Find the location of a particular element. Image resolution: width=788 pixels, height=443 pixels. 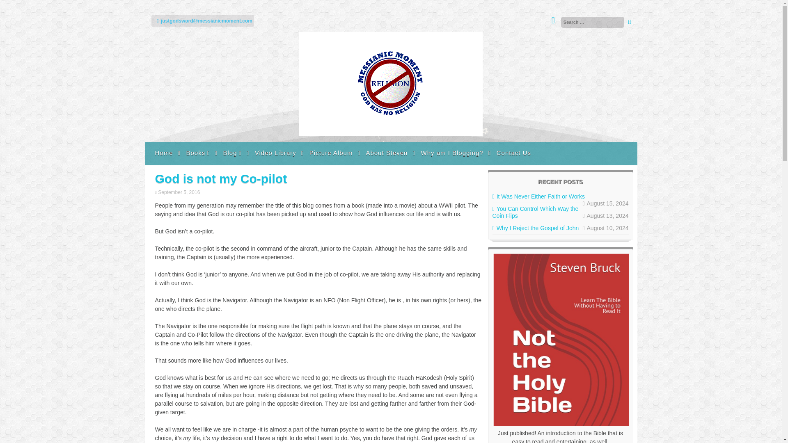

Blog is located at coordinates (232, 153).